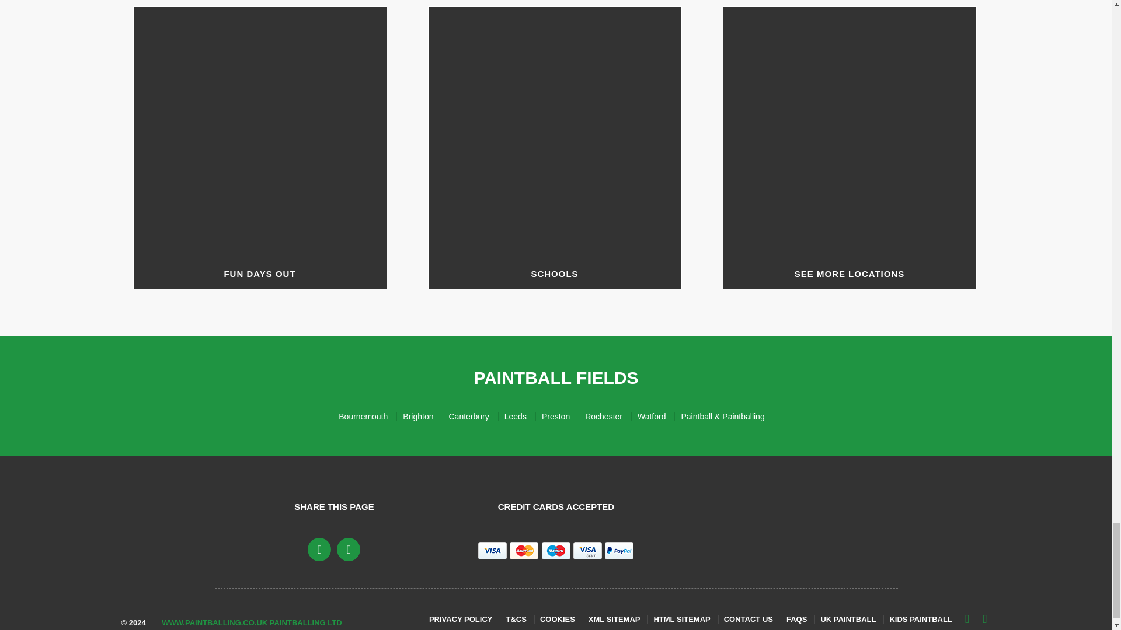  I want to click on Leeds, so click(520, 416).